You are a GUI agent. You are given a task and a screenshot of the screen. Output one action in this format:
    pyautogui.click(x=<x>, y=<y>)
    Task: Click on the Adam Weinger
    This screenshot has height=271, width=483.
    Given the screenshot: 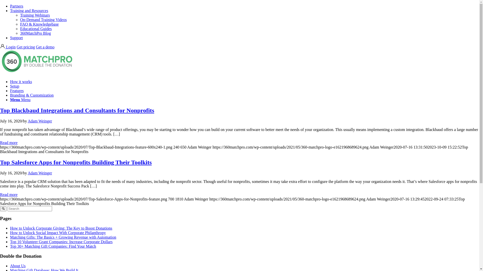 What is the action you would take?
    pyautogui.click(x=40, y=121)
    